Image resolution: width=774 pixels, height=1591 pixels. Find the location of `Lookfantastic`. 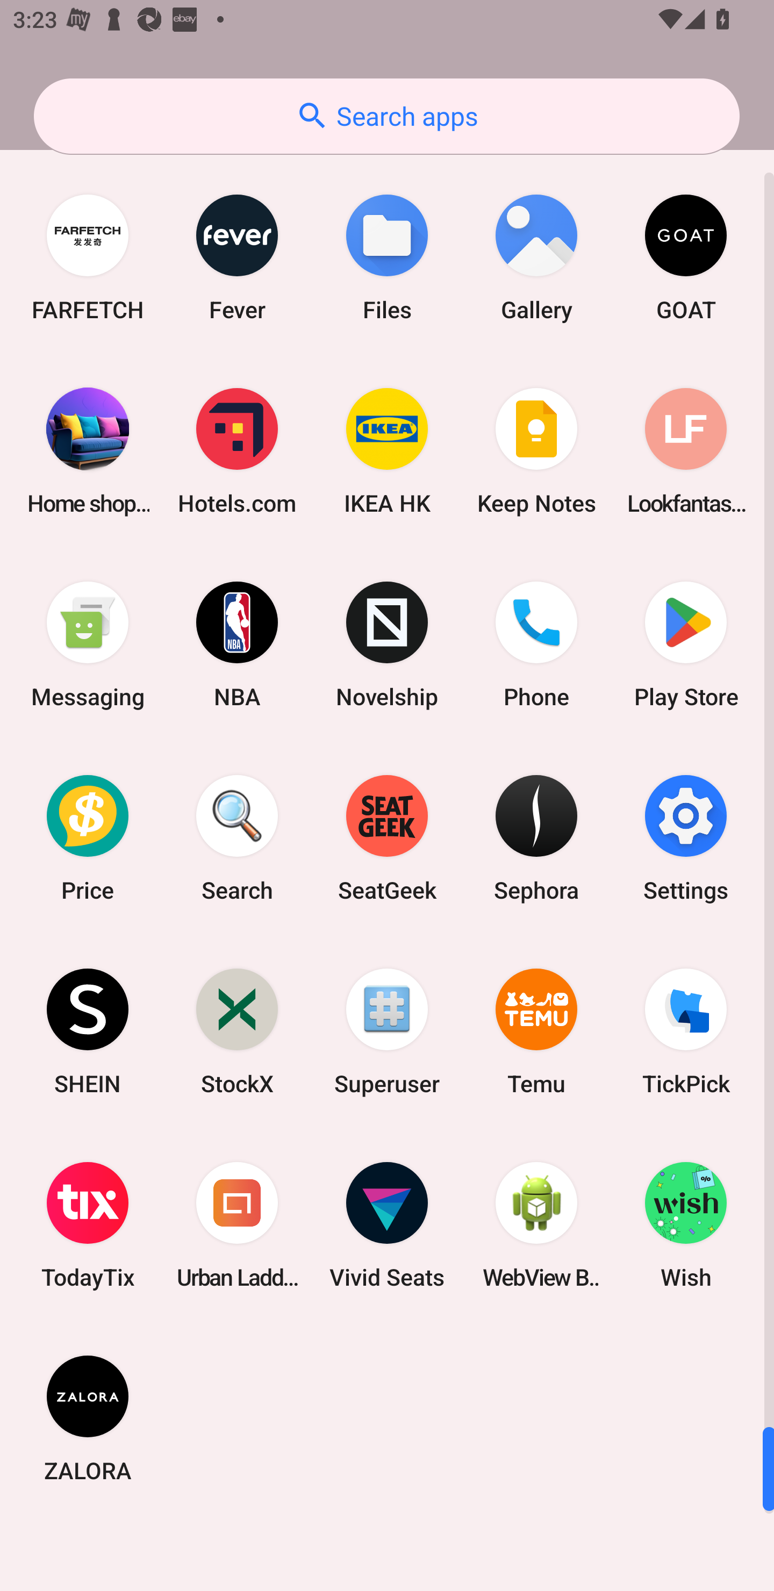

Lookfantastic is located at coordinates (686, 451).